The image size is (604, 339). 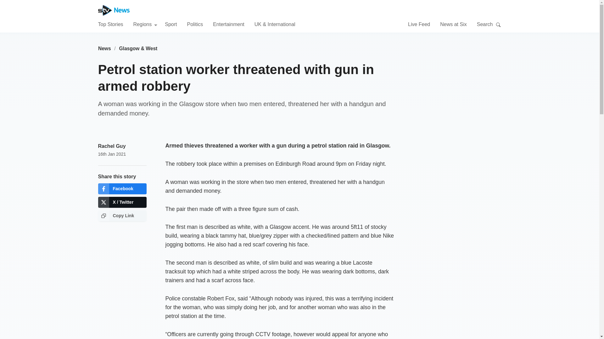 What do you see at coordinates (195, 24) in the screenshot?
I see `Politics` at bounding box center [195, 24].